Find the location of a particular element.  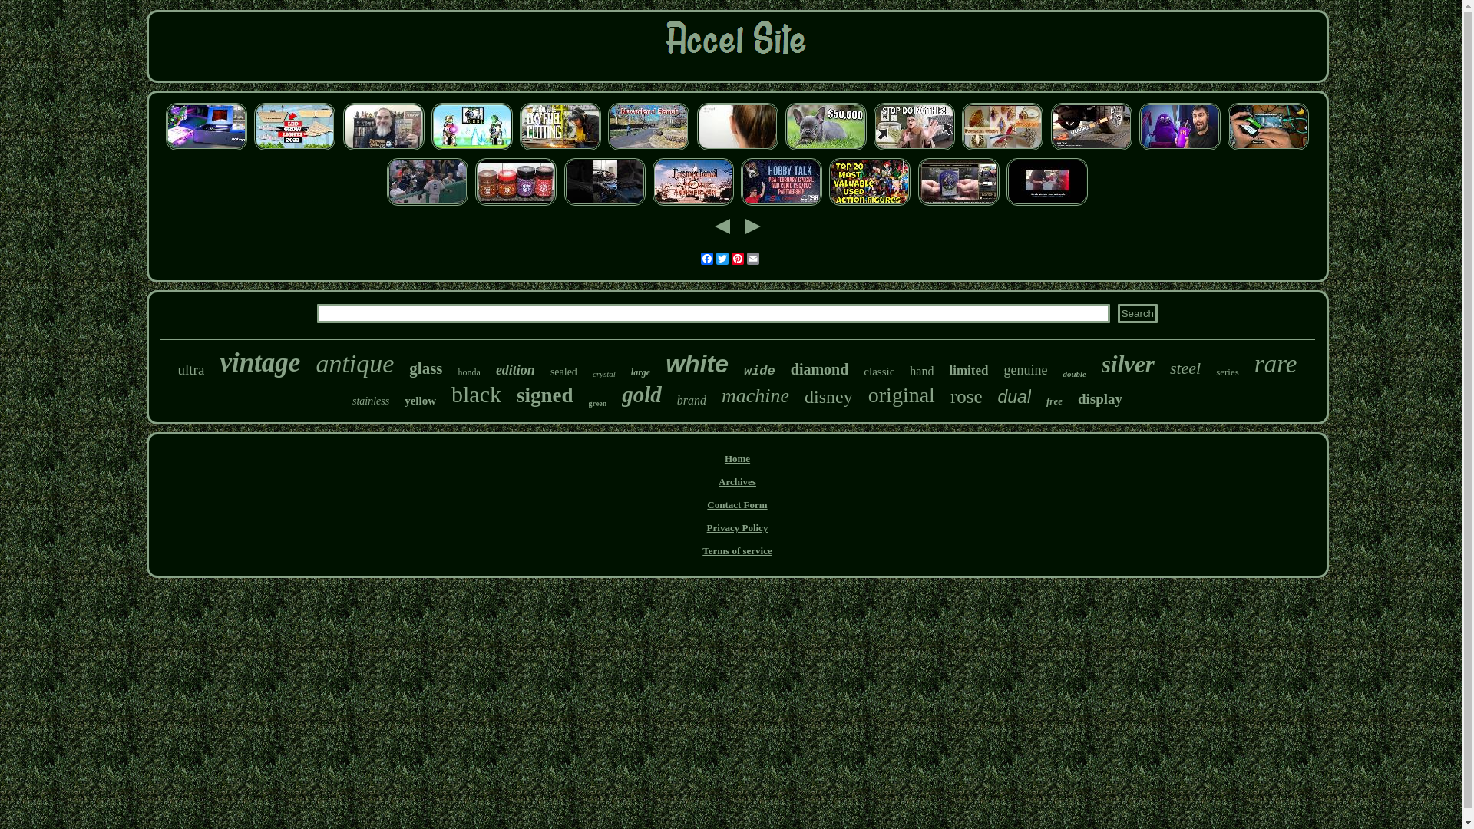

Dell Wyse 5070 Extended Thin Client 16f/8gb 4XM94 NOB is located at coordinates (1268, 149).